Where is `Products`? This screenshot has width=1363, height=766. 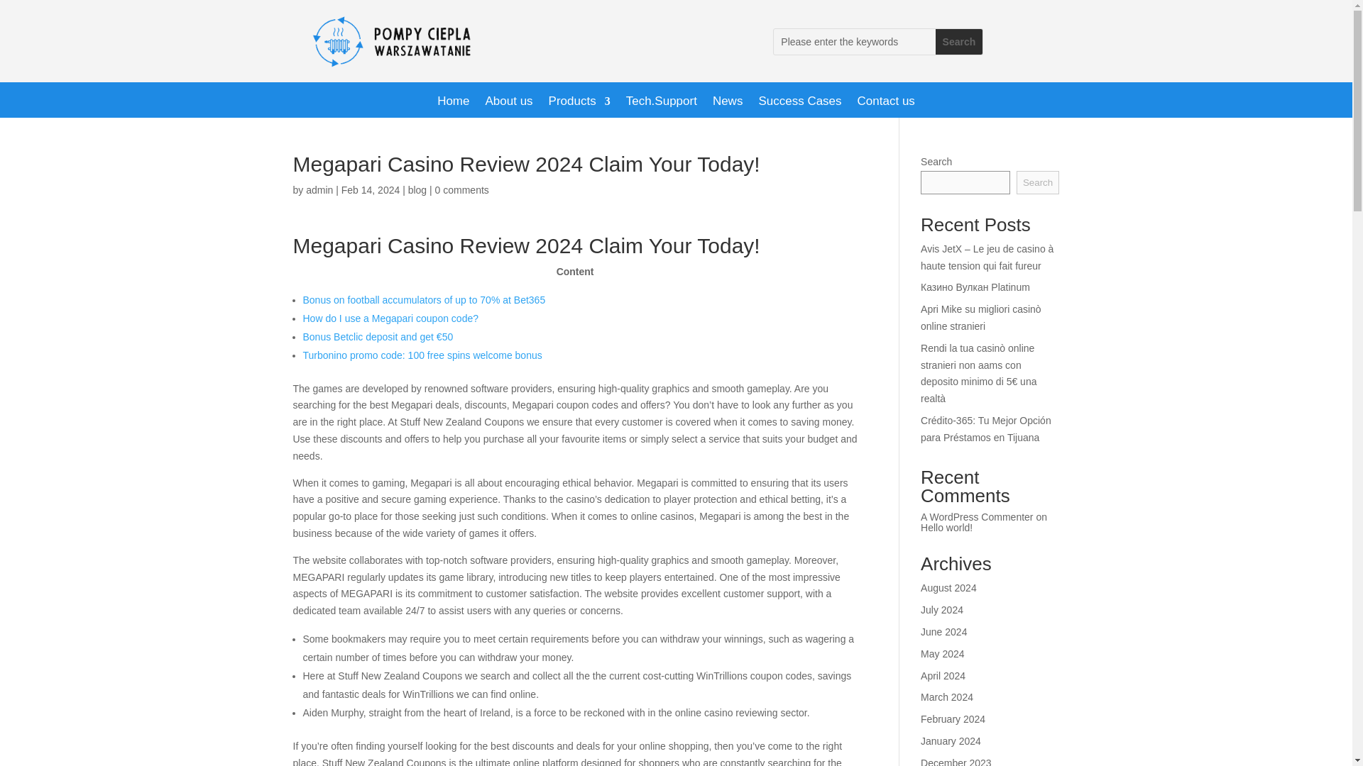 Products is located at coordinates (579, 104).